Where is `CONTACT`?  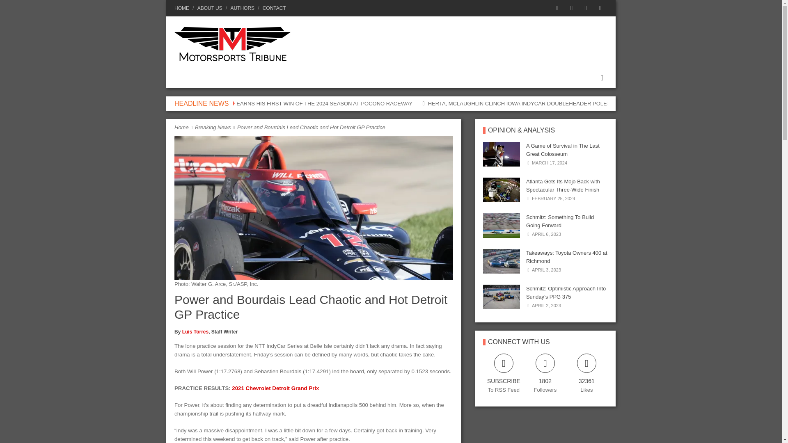 CONTACT is located at coordinates (273, 8).